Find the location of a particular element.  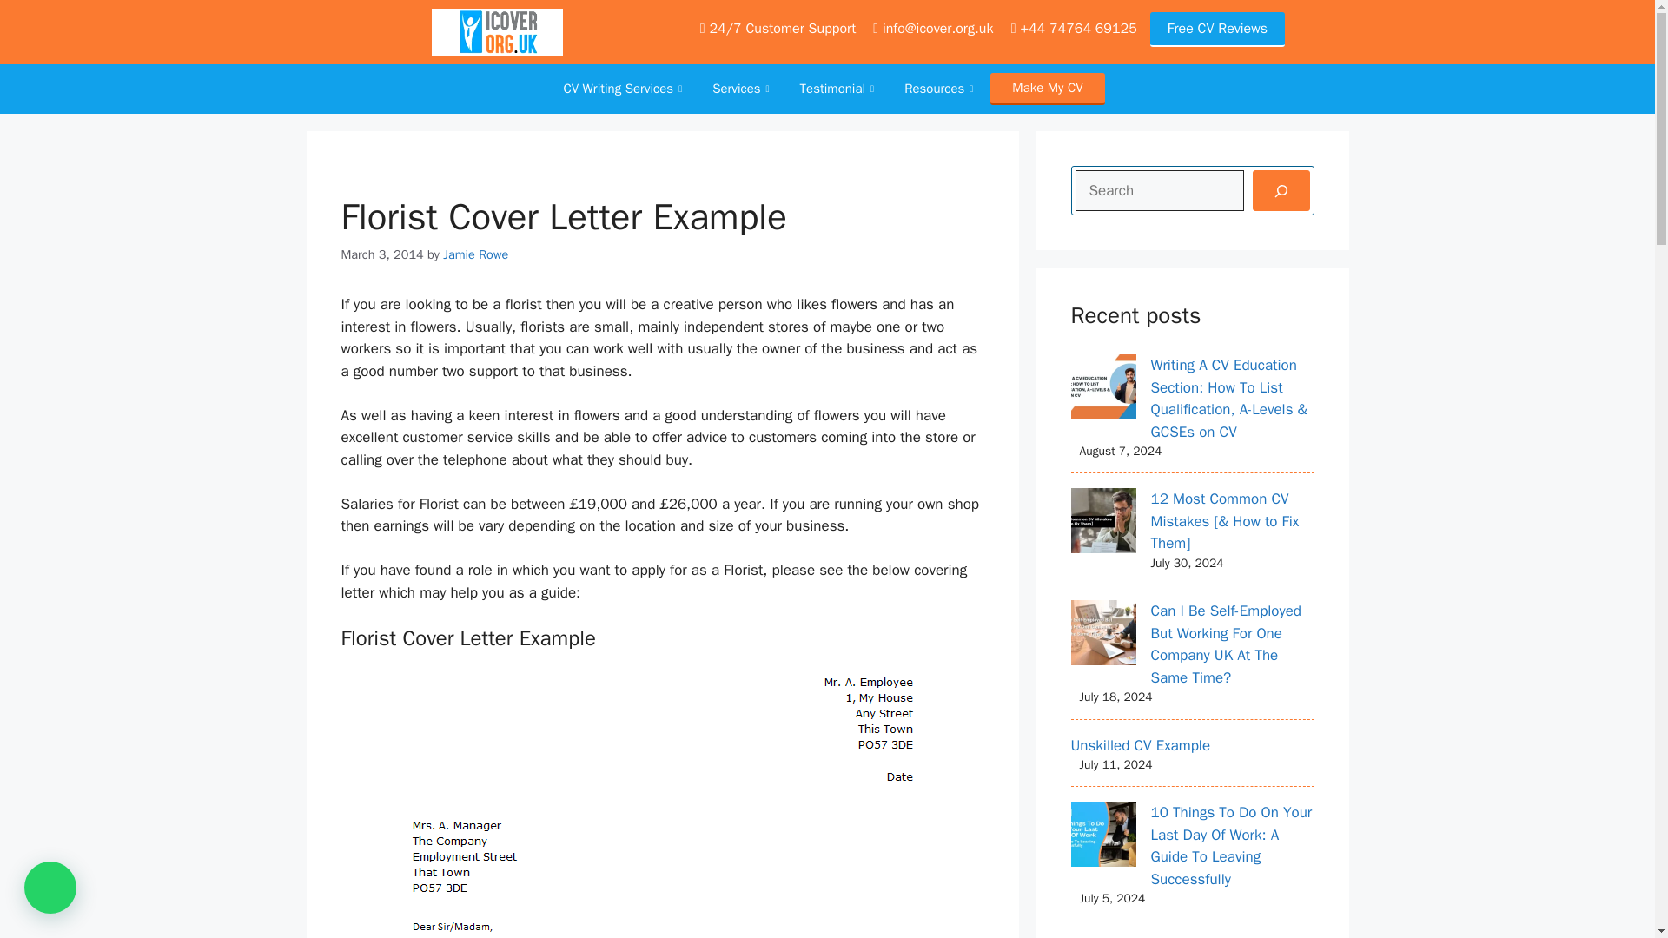

CV Writing Services is located at coordinates (624, 89).